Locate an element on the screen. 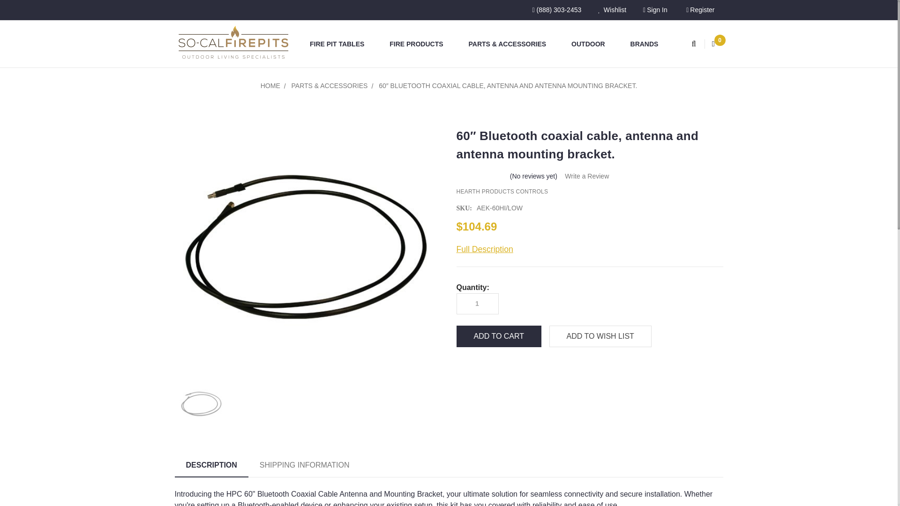  FIRE PRODUCTS is located at coordinates (420, 44).